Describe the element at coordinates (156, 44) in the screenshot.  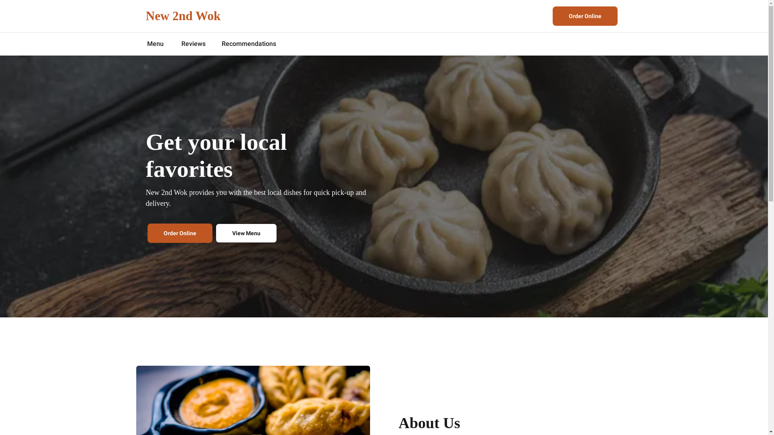
I see `Menu` at that location.